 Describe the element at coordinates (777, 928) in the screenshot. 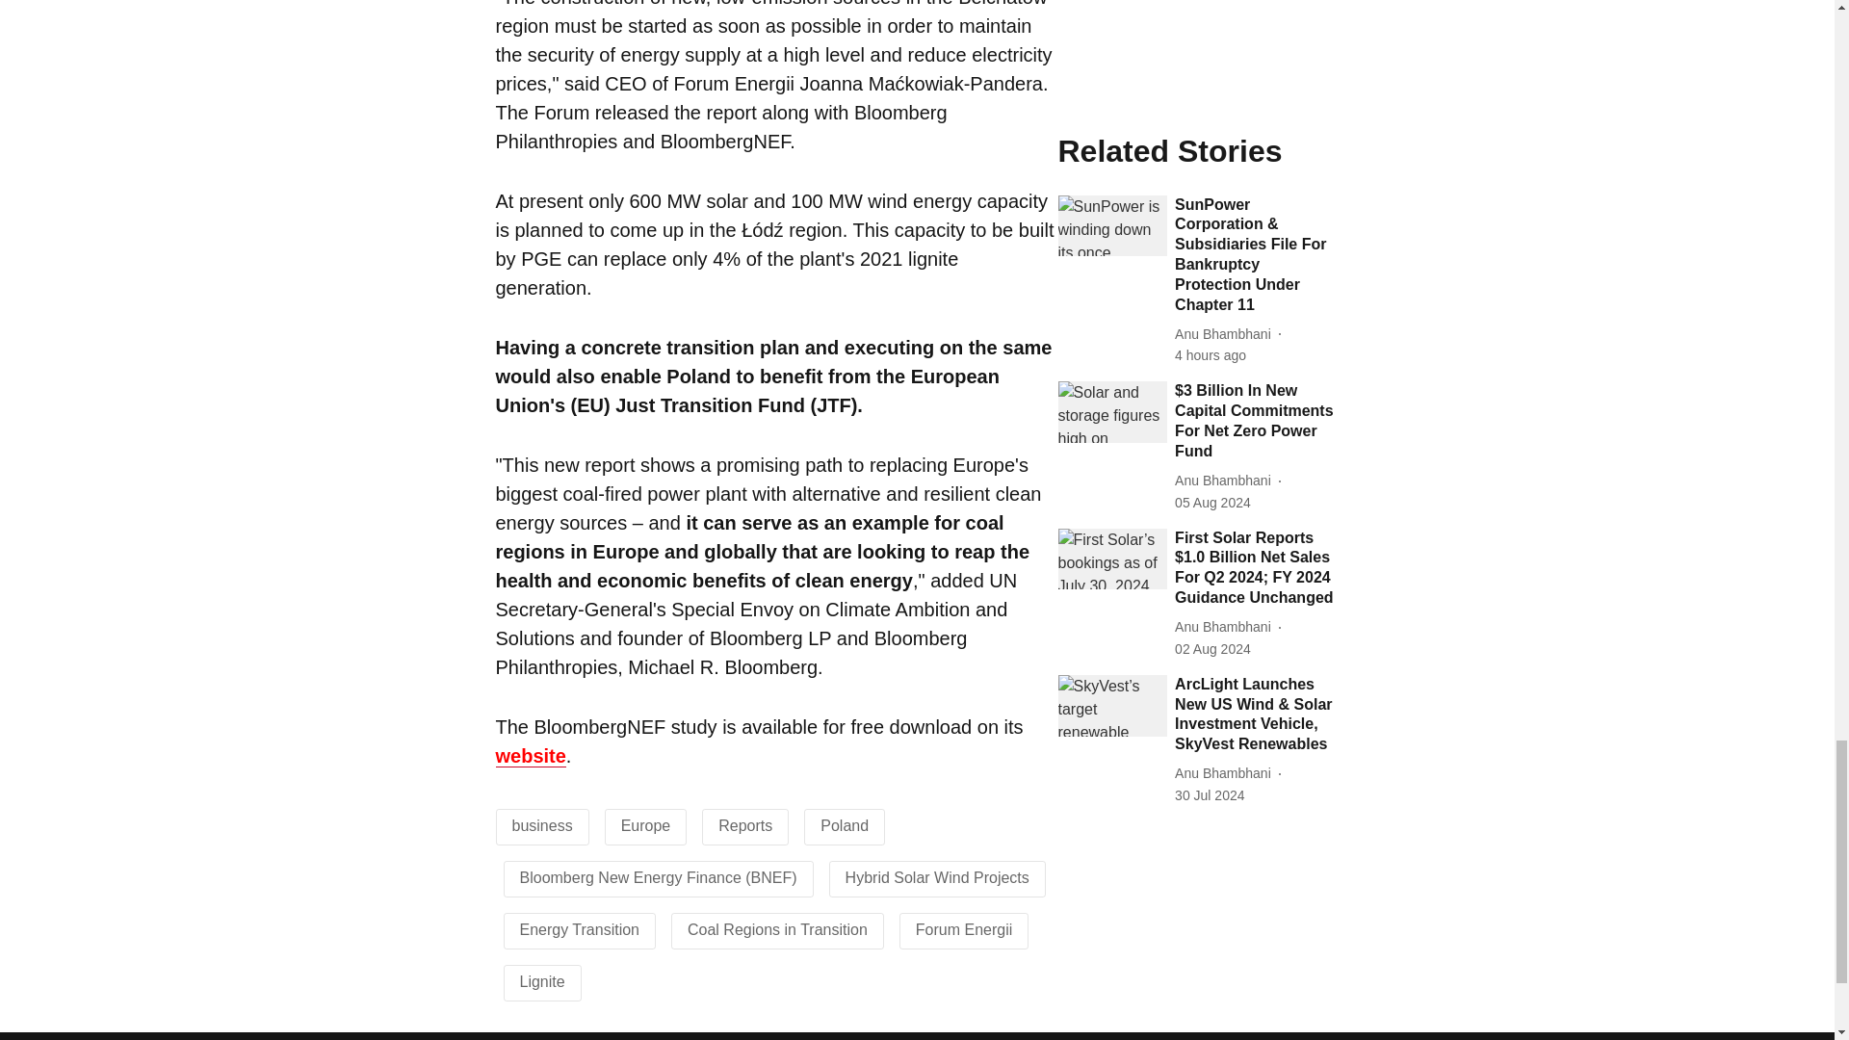

I see `Coal Regions in Transition` at that location.